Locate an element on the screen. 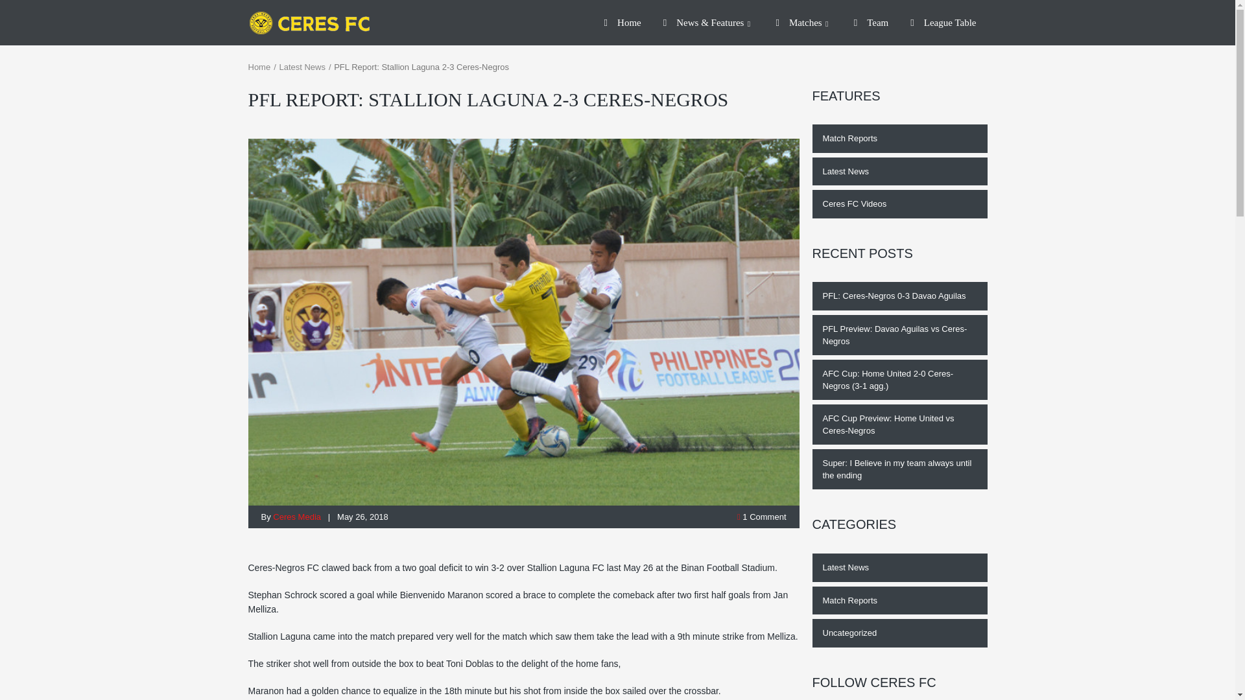 The width and height of the screenshot is (1245, 700). Ceres FC is located at coordinates (315, 23).